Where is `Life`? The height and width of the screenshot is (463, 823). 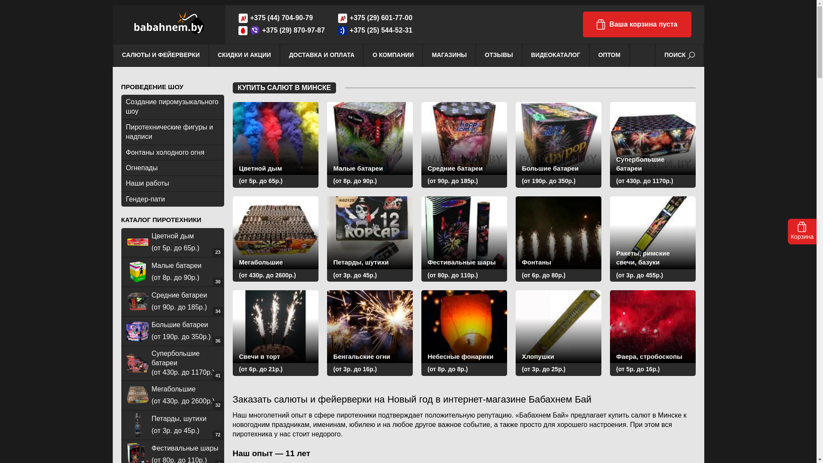 Life is located at coordinates (342, 31).